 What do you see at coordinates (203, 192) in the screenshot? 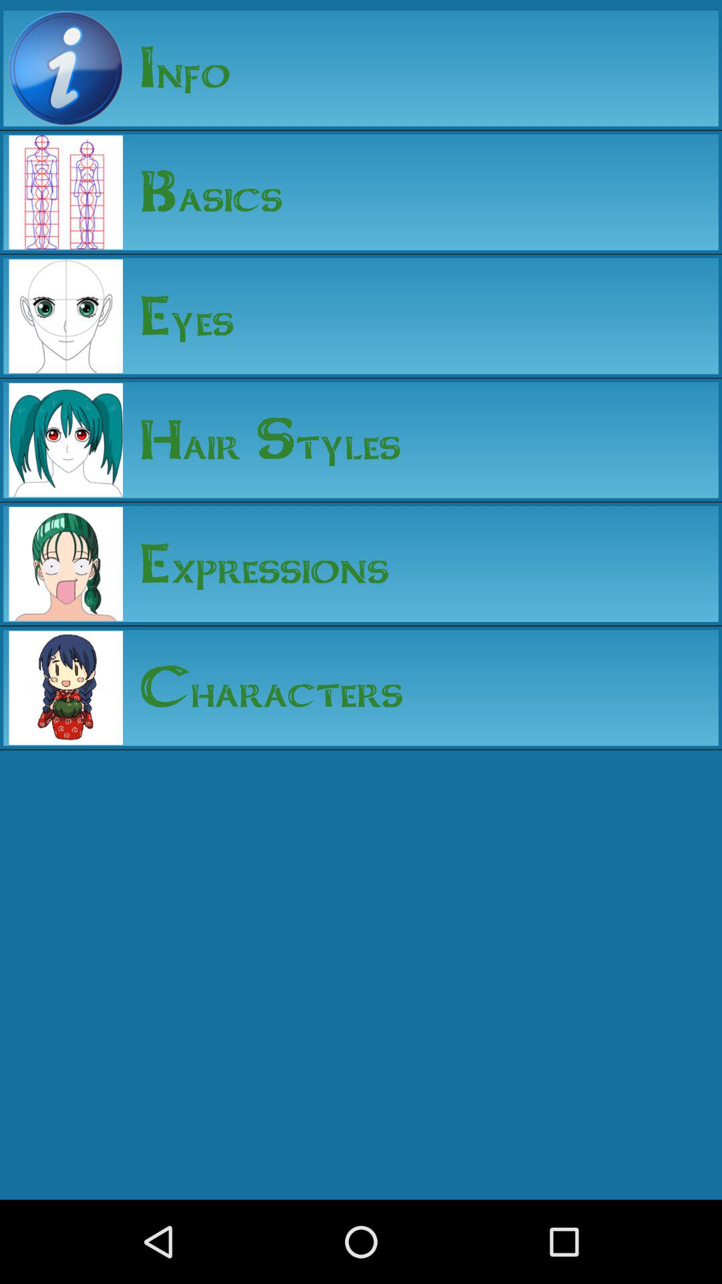
I see `jump to the basics item` at bounding box center [203, 192].